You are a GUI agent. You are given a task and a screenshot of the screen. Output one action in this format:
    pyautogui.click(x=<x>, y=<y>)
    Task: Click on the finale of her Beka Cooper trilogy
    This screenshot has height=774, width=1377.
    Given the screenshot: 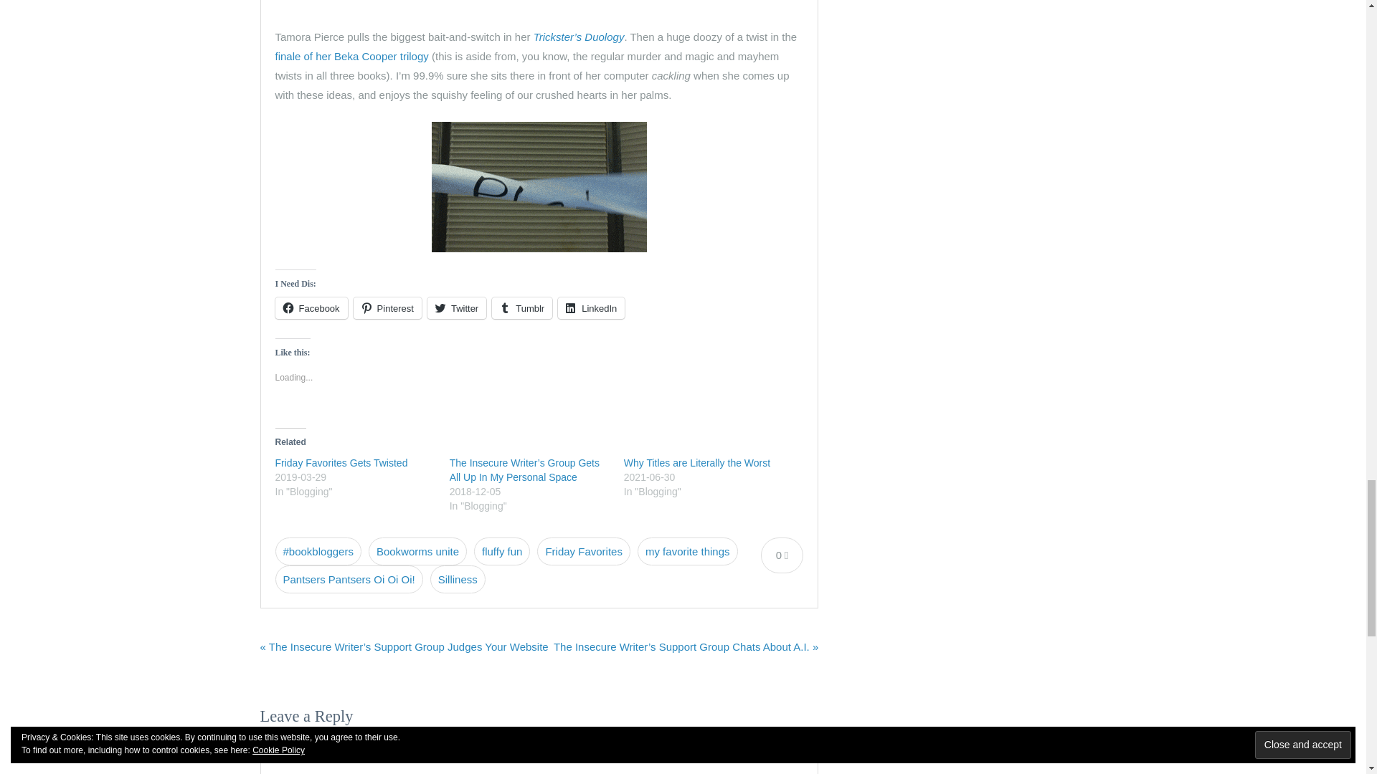 What is the action you would take?
    pyautogui.click(x=351, y=56)
    